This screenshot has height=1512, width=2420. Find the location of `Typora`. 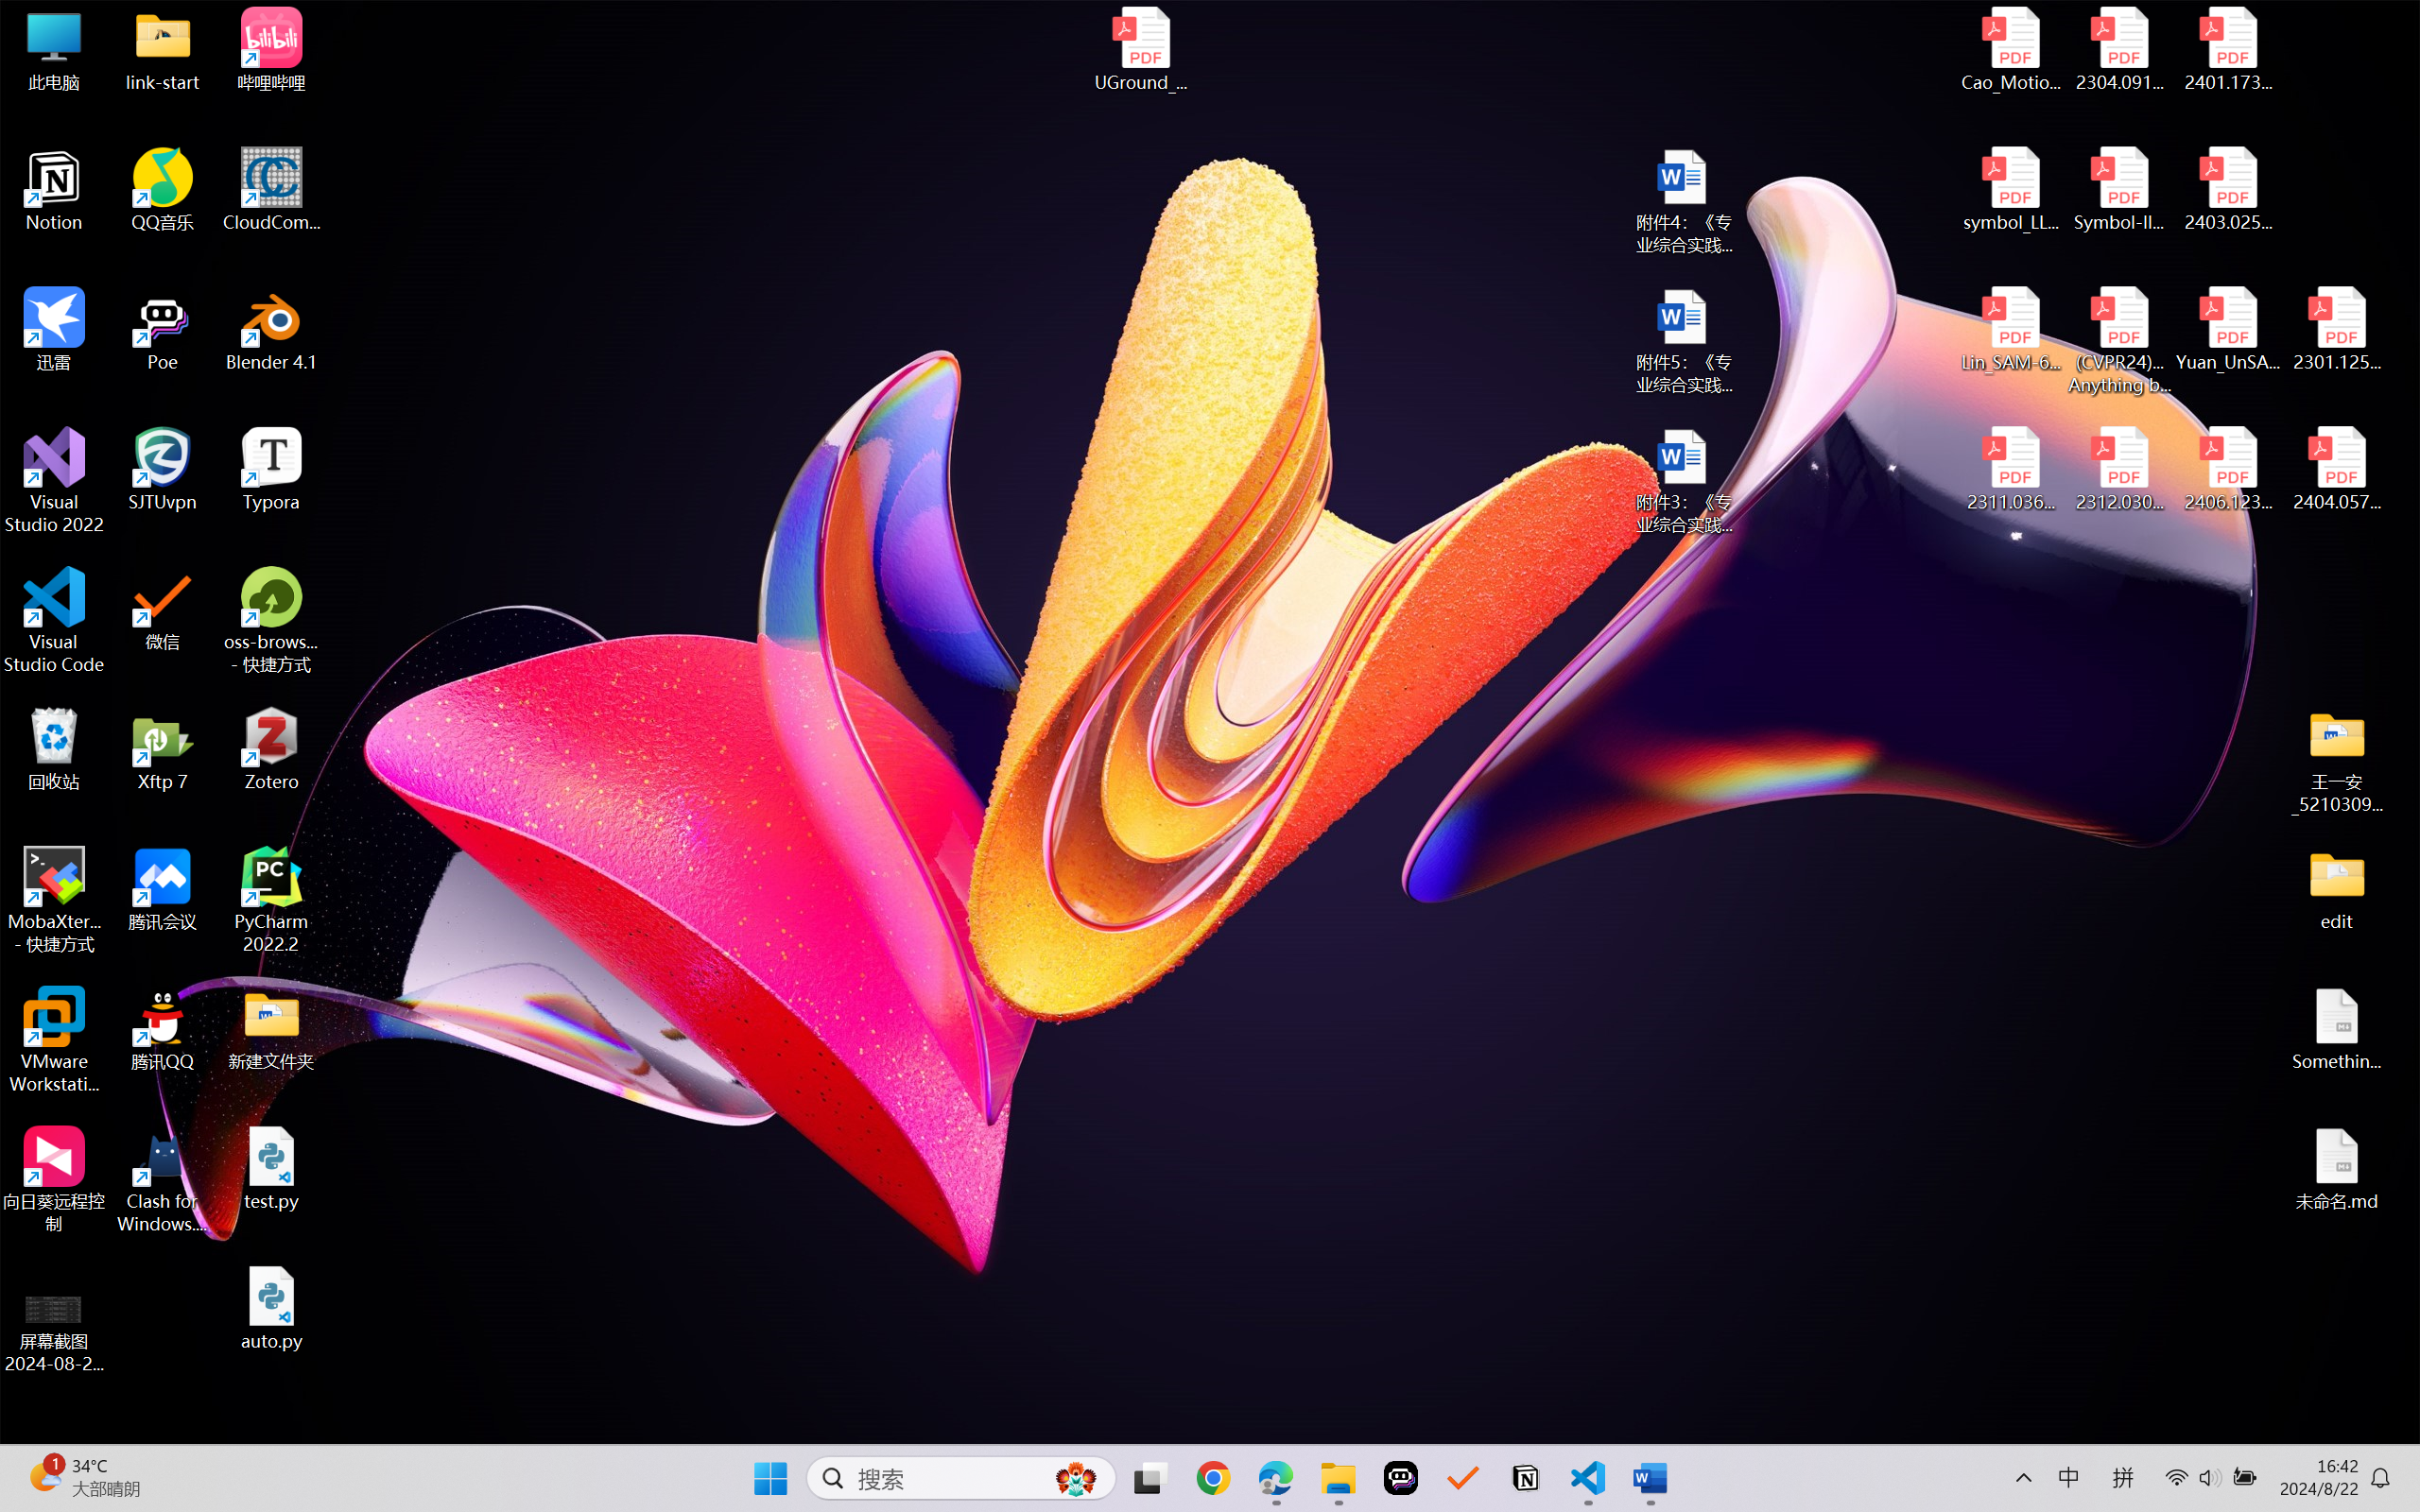

Typora is located at coordinates (272, 470).